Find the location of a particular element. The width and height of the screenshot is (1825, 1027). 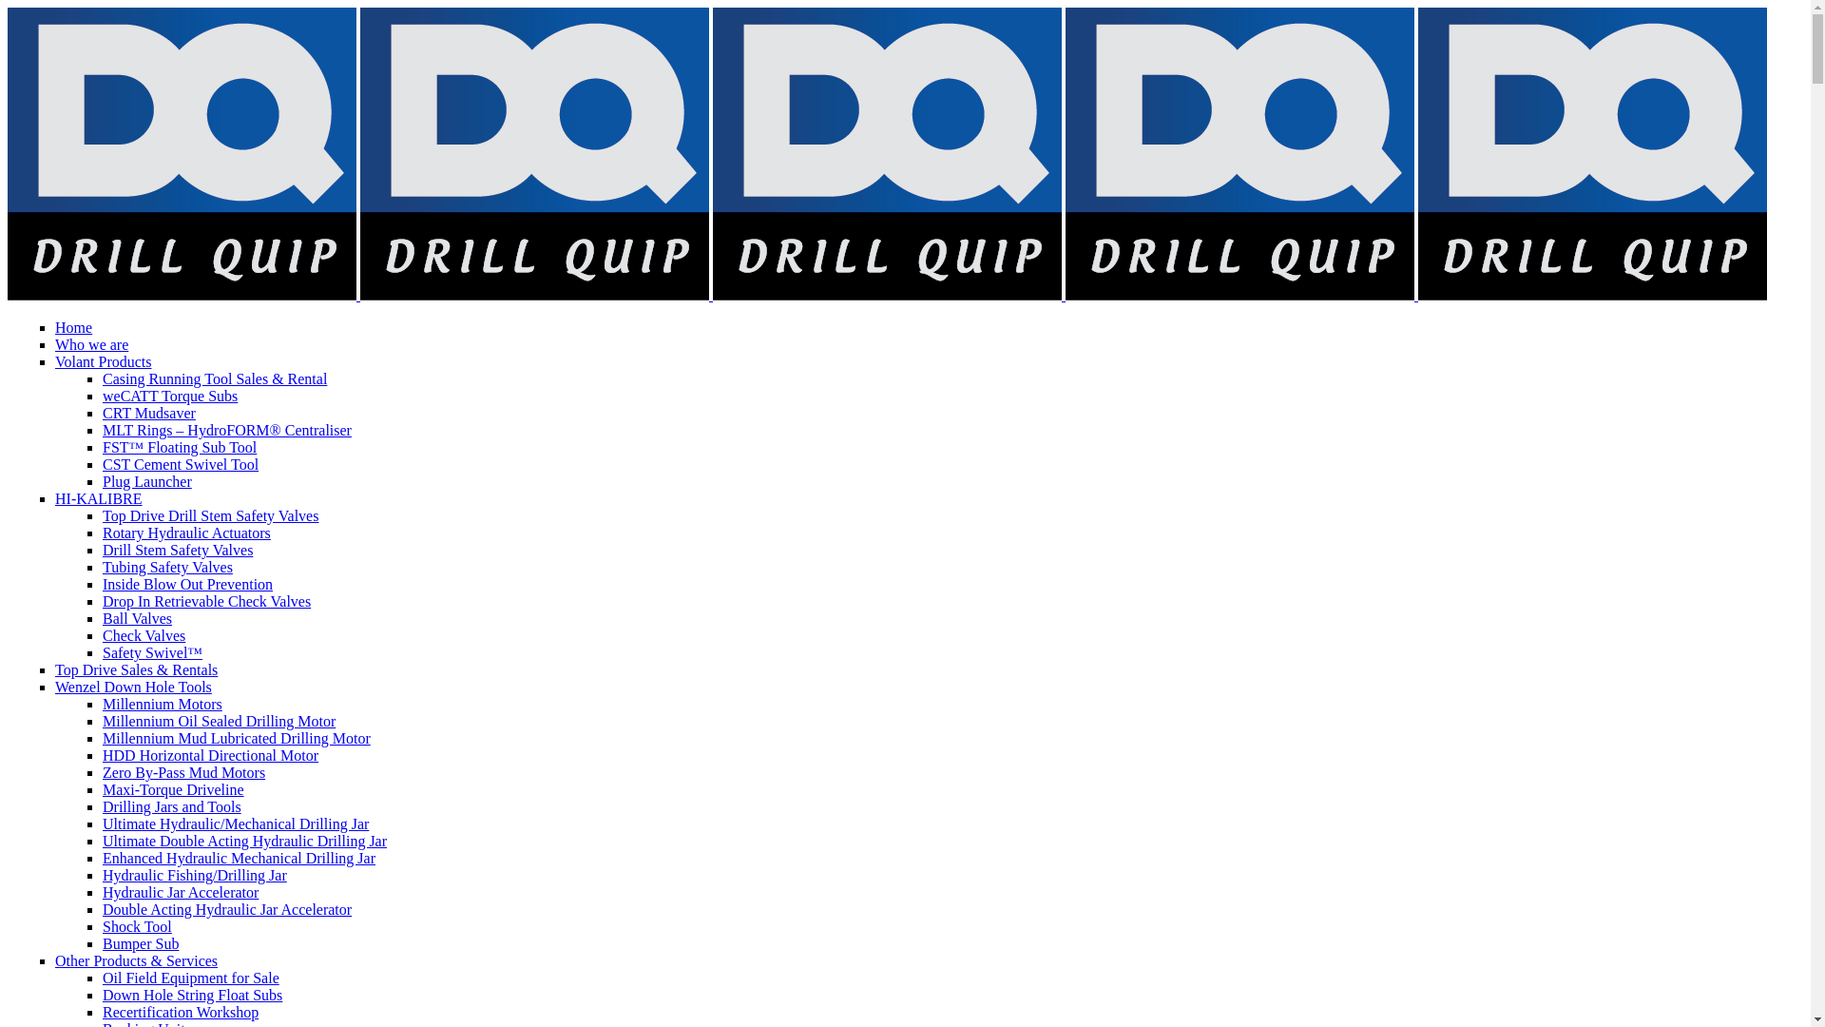

Recertification Workshop is located at coordinates (181, 1012).